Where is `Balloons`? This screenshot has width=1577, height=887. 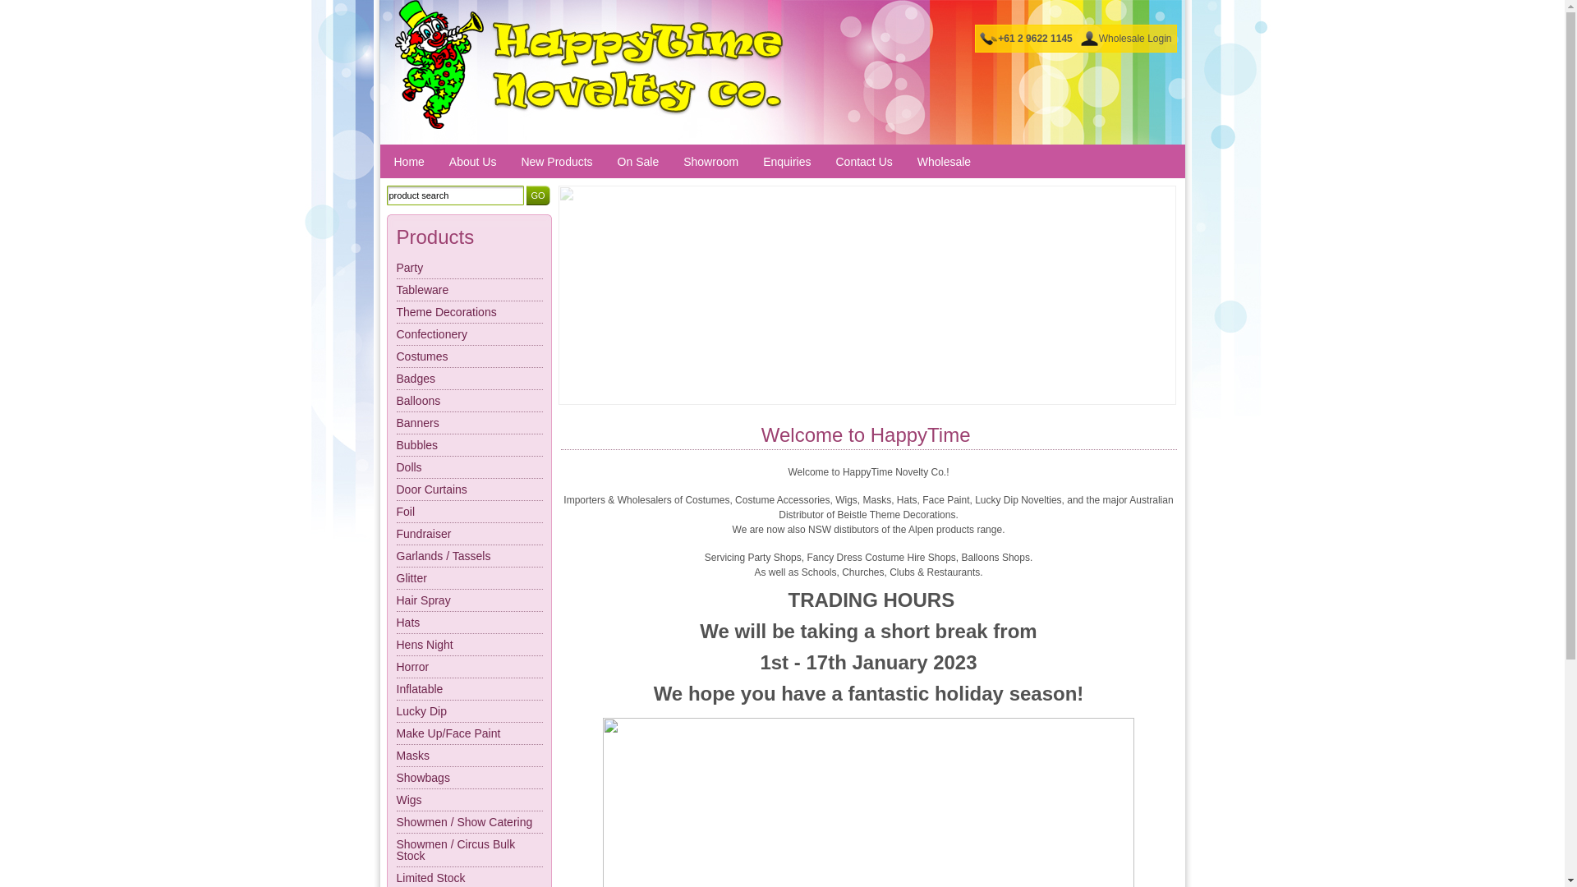 Balloons is located at coordinates (469, 401).